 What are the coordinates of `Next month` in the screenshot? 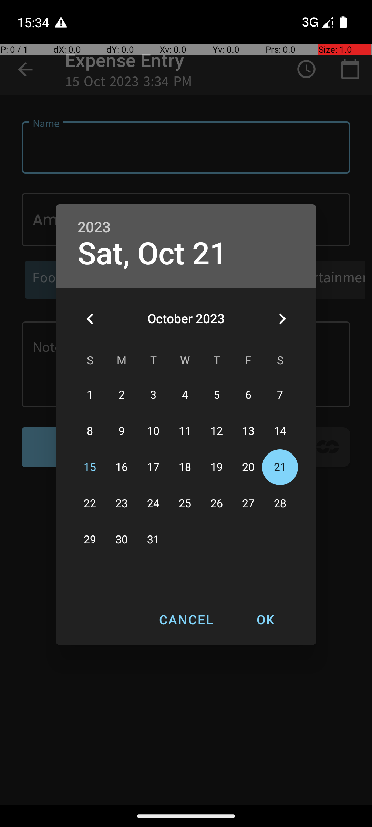 It's located at (282, 319).